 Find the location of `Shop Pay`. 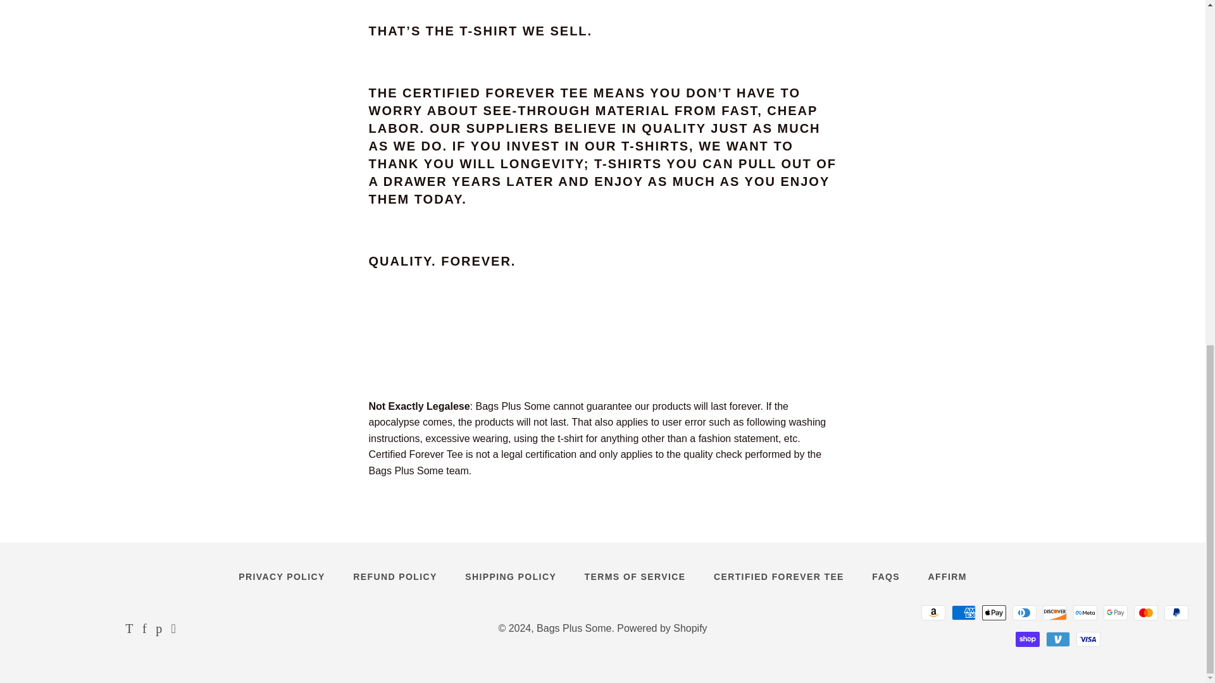

Shop Pay is located at coordinates (1028, 639).